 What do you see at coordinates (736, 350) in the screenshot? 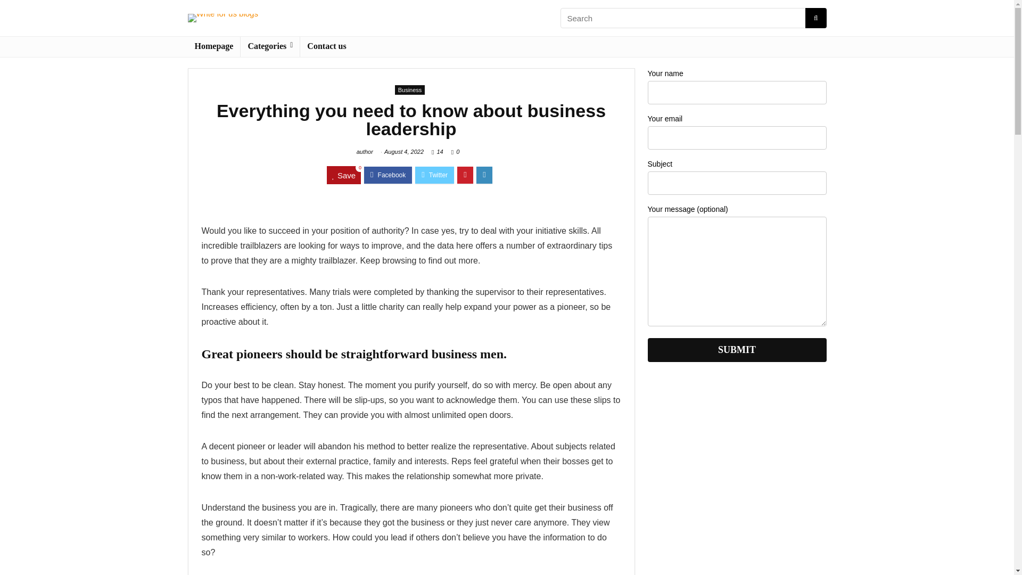
I see `Submit` at bounding box center [736, 350].